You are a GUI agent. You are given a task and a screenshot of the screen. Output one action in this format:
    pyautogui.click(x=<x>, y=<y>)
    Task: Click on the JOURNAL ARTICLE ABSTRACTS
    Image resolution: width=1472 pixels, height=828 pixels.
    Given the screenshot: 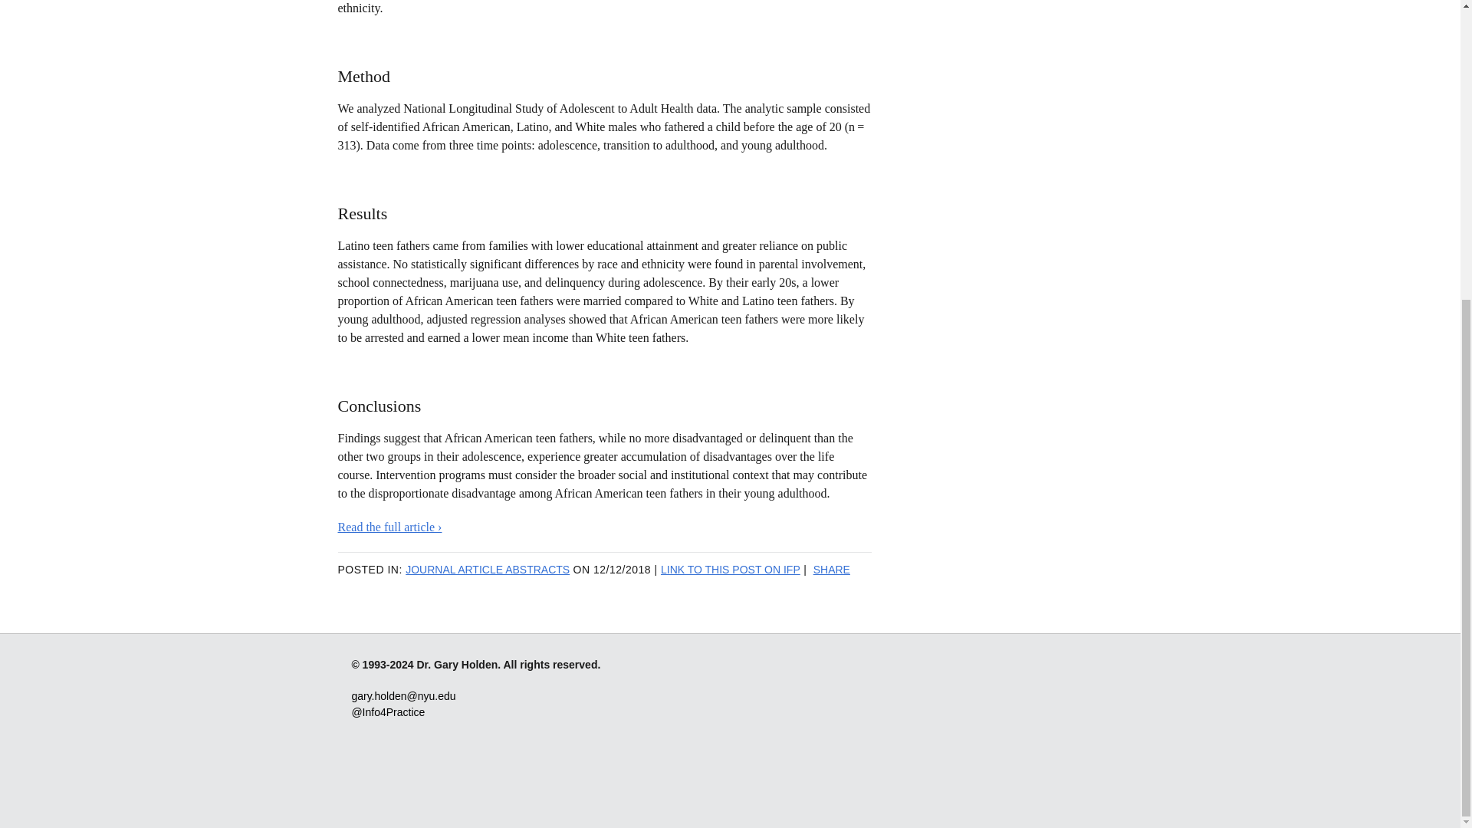 What is the action you would take?
    pyautogui.click(x=488, y=569)
    